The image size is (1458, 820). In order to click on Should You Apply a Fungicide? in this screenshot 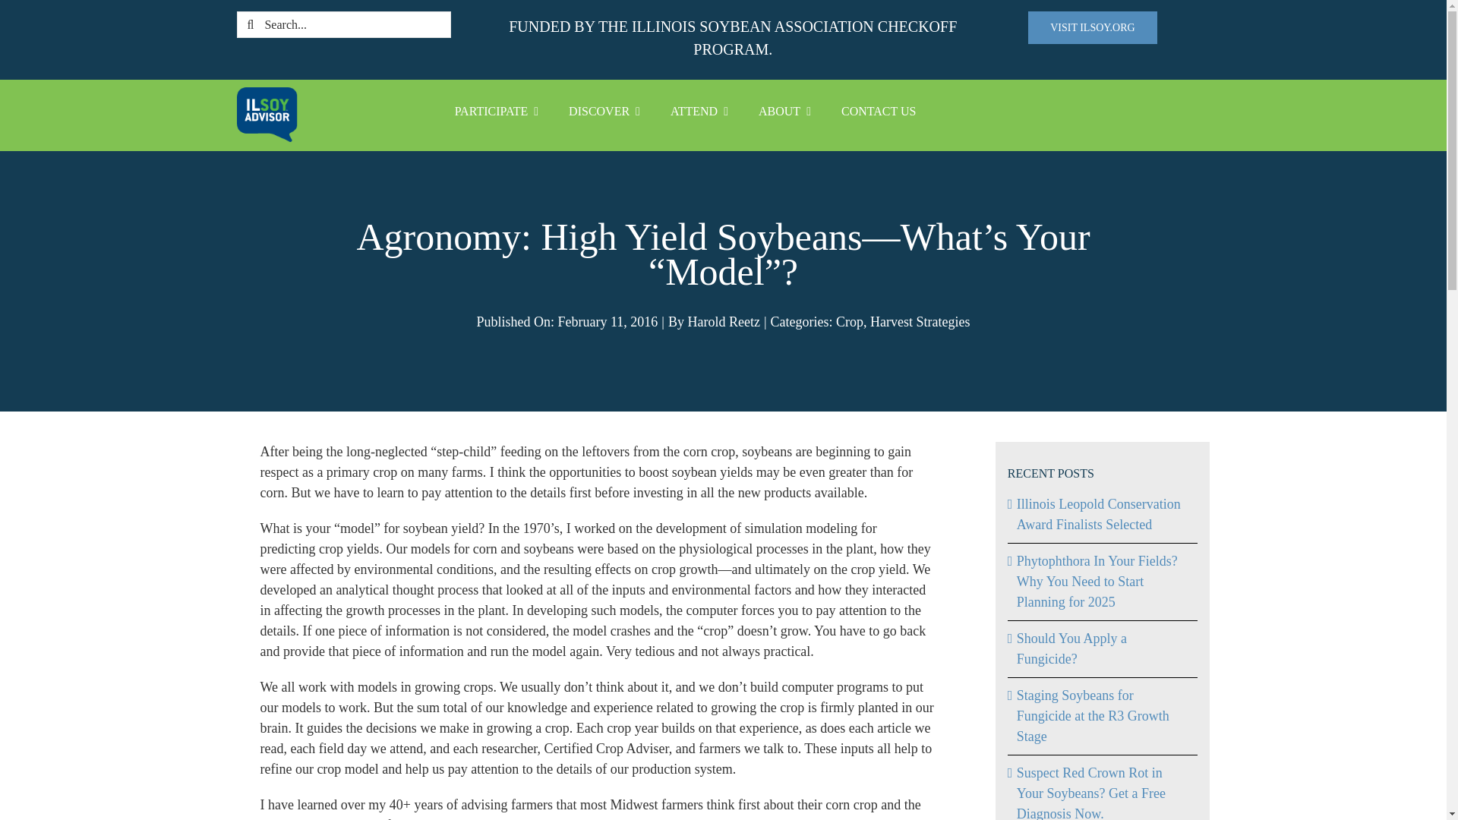, I will do `click(1071, 648)`.